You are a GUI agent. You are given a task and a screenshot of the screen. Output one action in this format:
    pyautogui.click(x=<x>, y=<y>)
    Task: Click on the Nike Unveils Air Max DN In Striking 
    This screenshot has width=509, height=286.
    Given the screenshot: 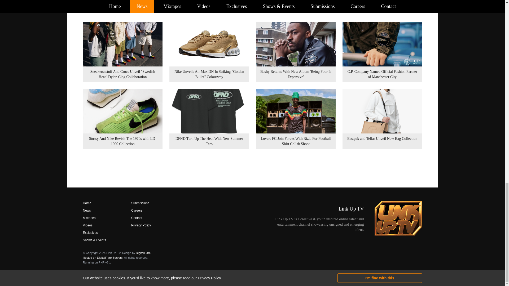 What is the action you would take?
    pyautogui.click(x=209, y=52)
    